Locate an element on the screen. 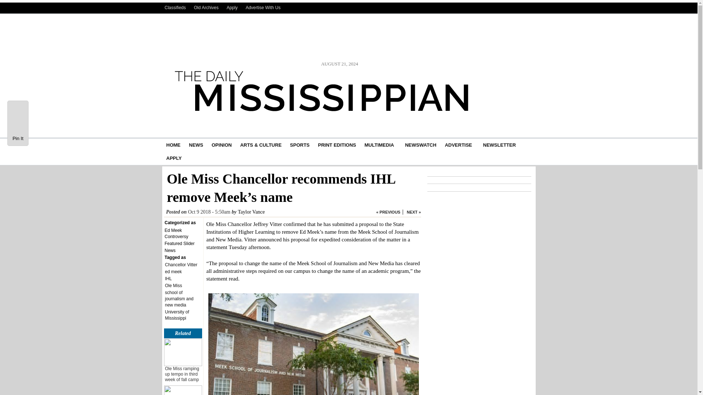  NEWS is located at coordinates (529, 8).